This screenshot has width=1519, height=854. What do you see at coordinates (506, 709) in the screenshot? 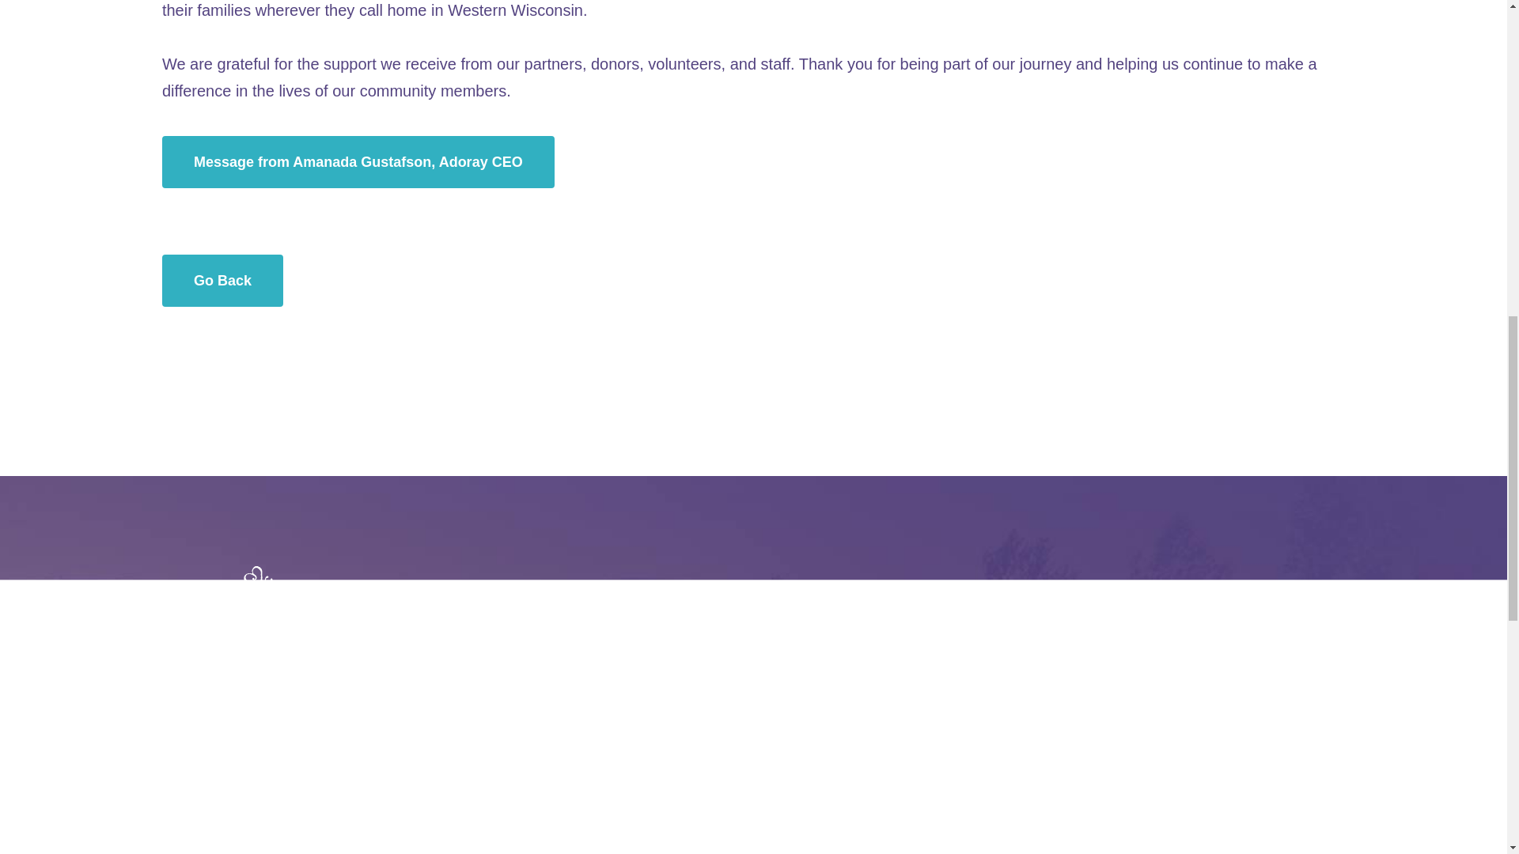
I see `Events` at bounding box center [506, 709].